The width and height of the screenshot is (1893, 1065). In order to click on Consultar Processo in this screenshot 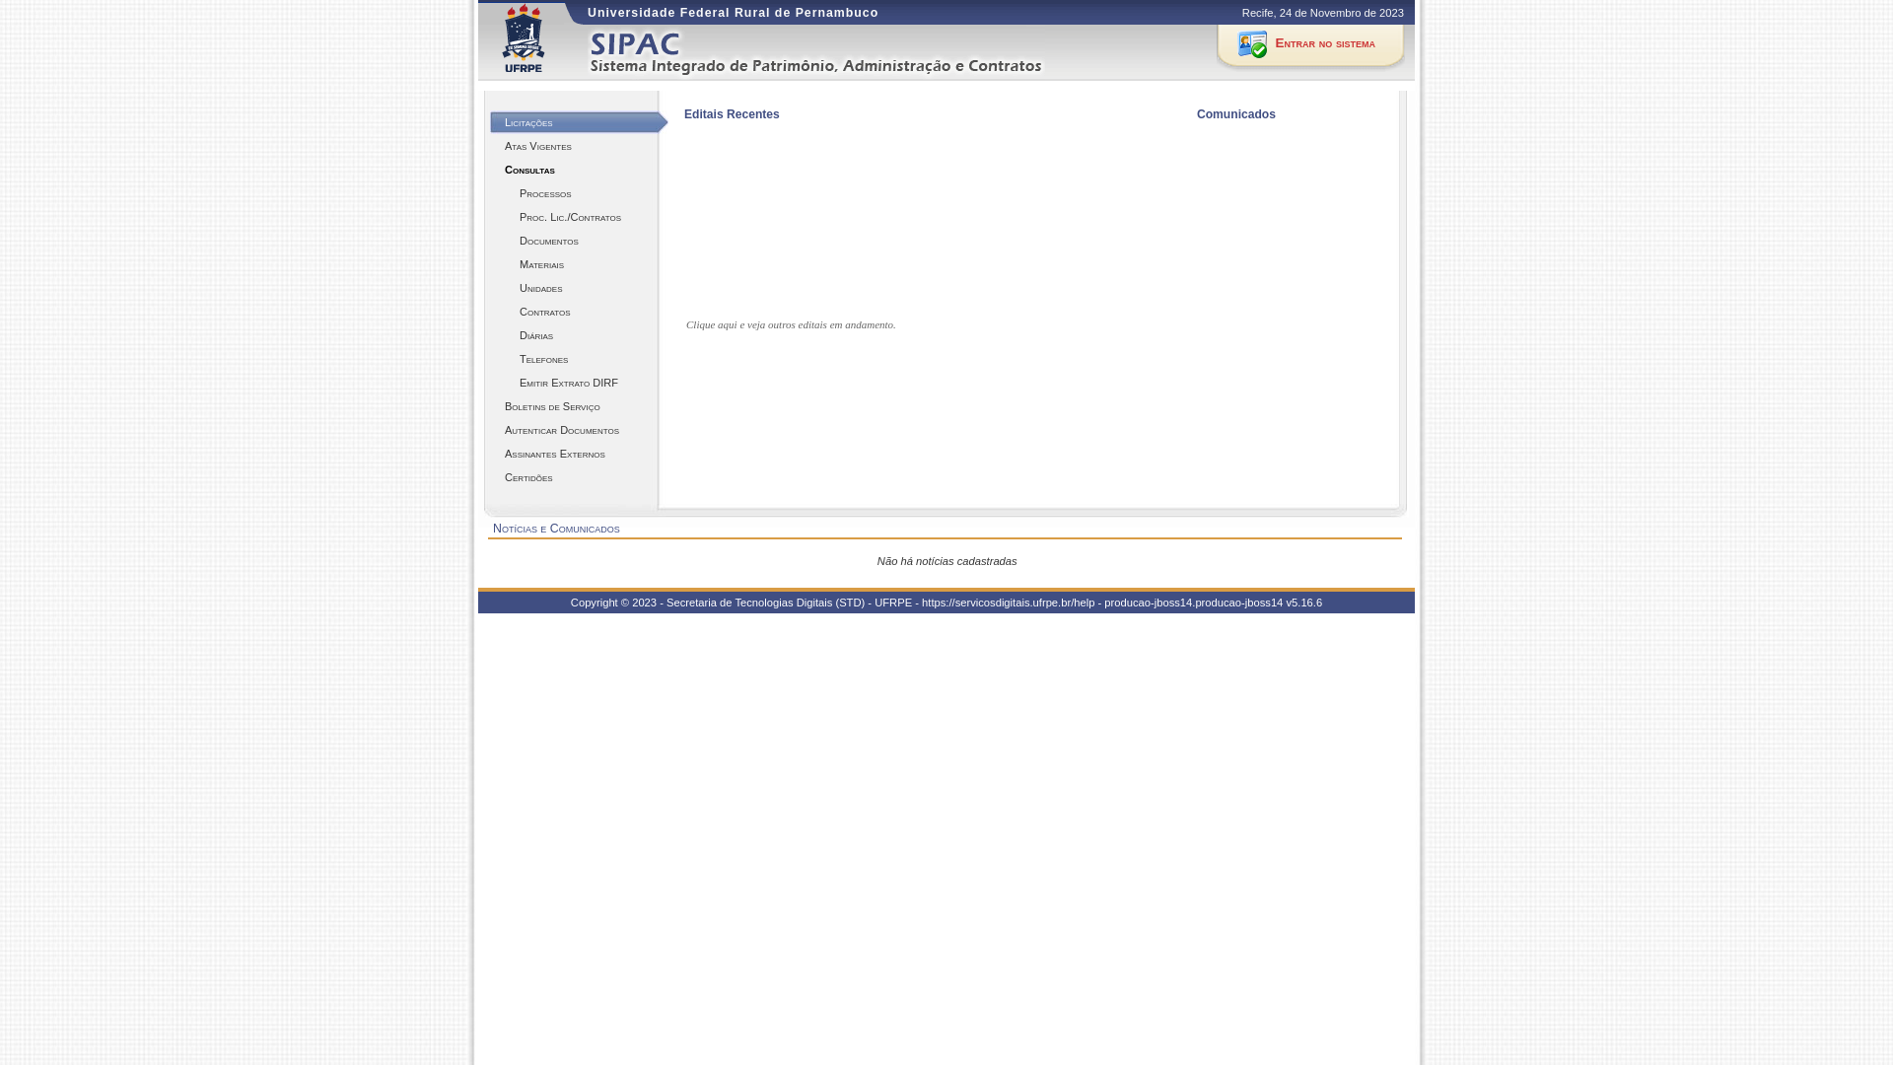, I will do `click(742, 289)`.